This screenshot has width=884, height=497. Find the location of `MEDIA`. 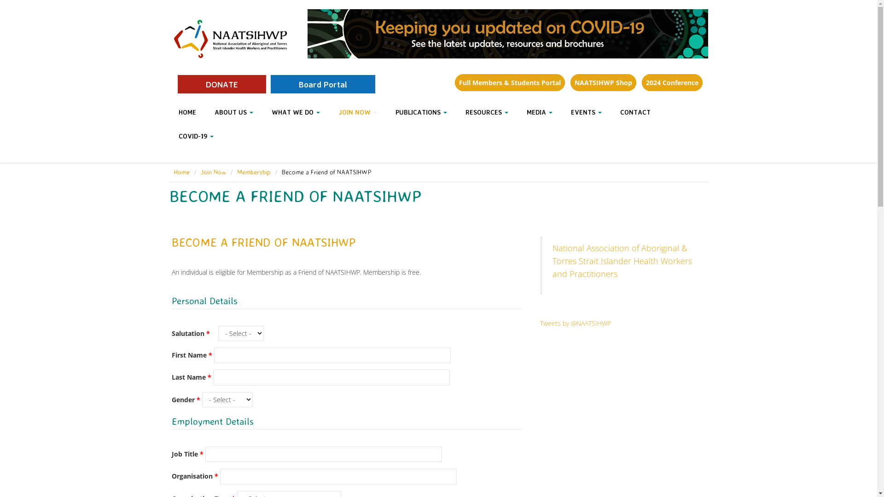

MEDIA is located at coordinates (540, 112).